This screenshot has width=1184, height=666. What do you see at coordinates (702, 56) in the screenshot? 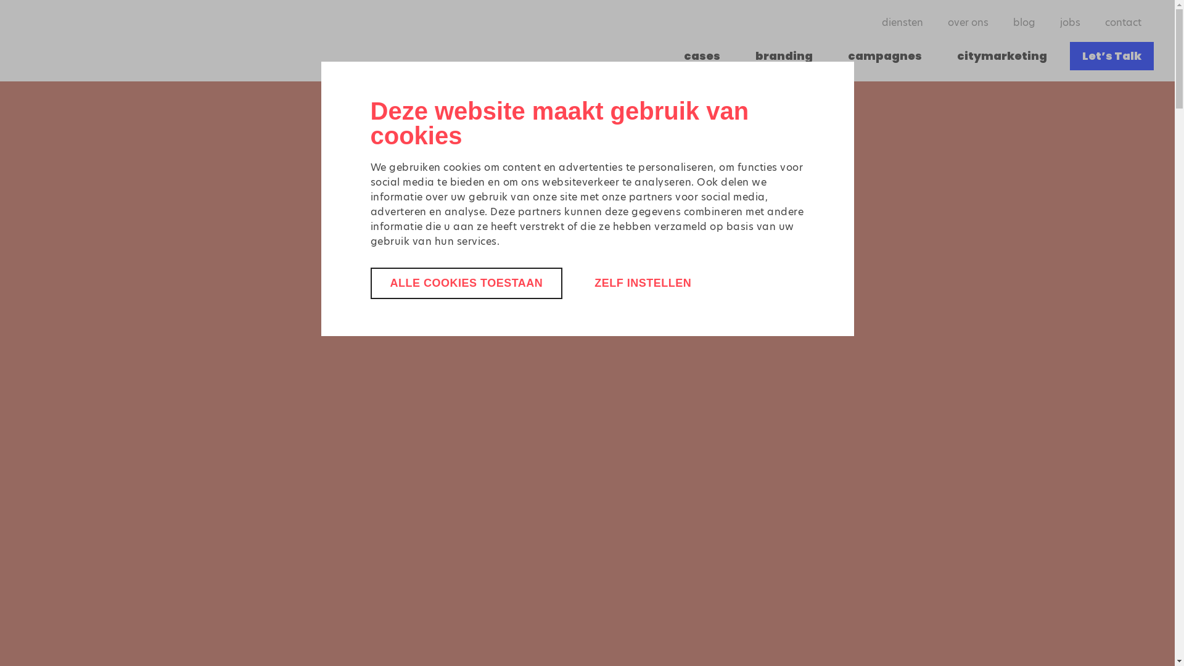
I see `cases` at bounding box center [702, 56].